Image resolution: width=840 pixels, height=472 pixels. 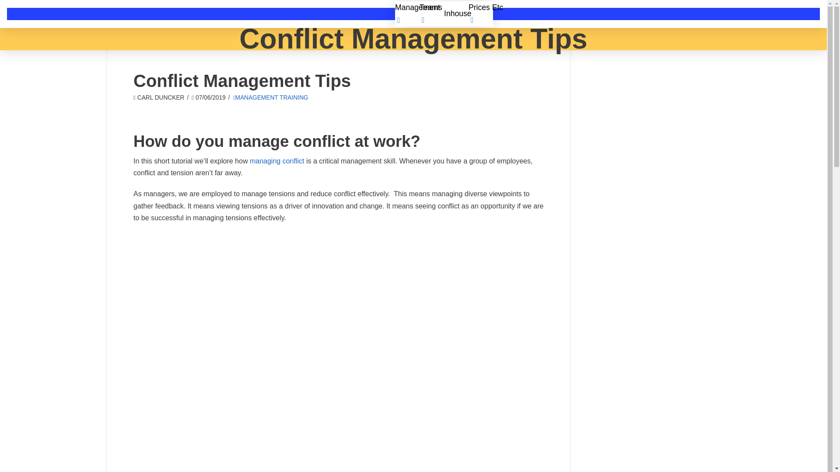 What do you see at coordinates (485, 14) in the screenshot?
I see `Teams` at bounding box center [485, 14].